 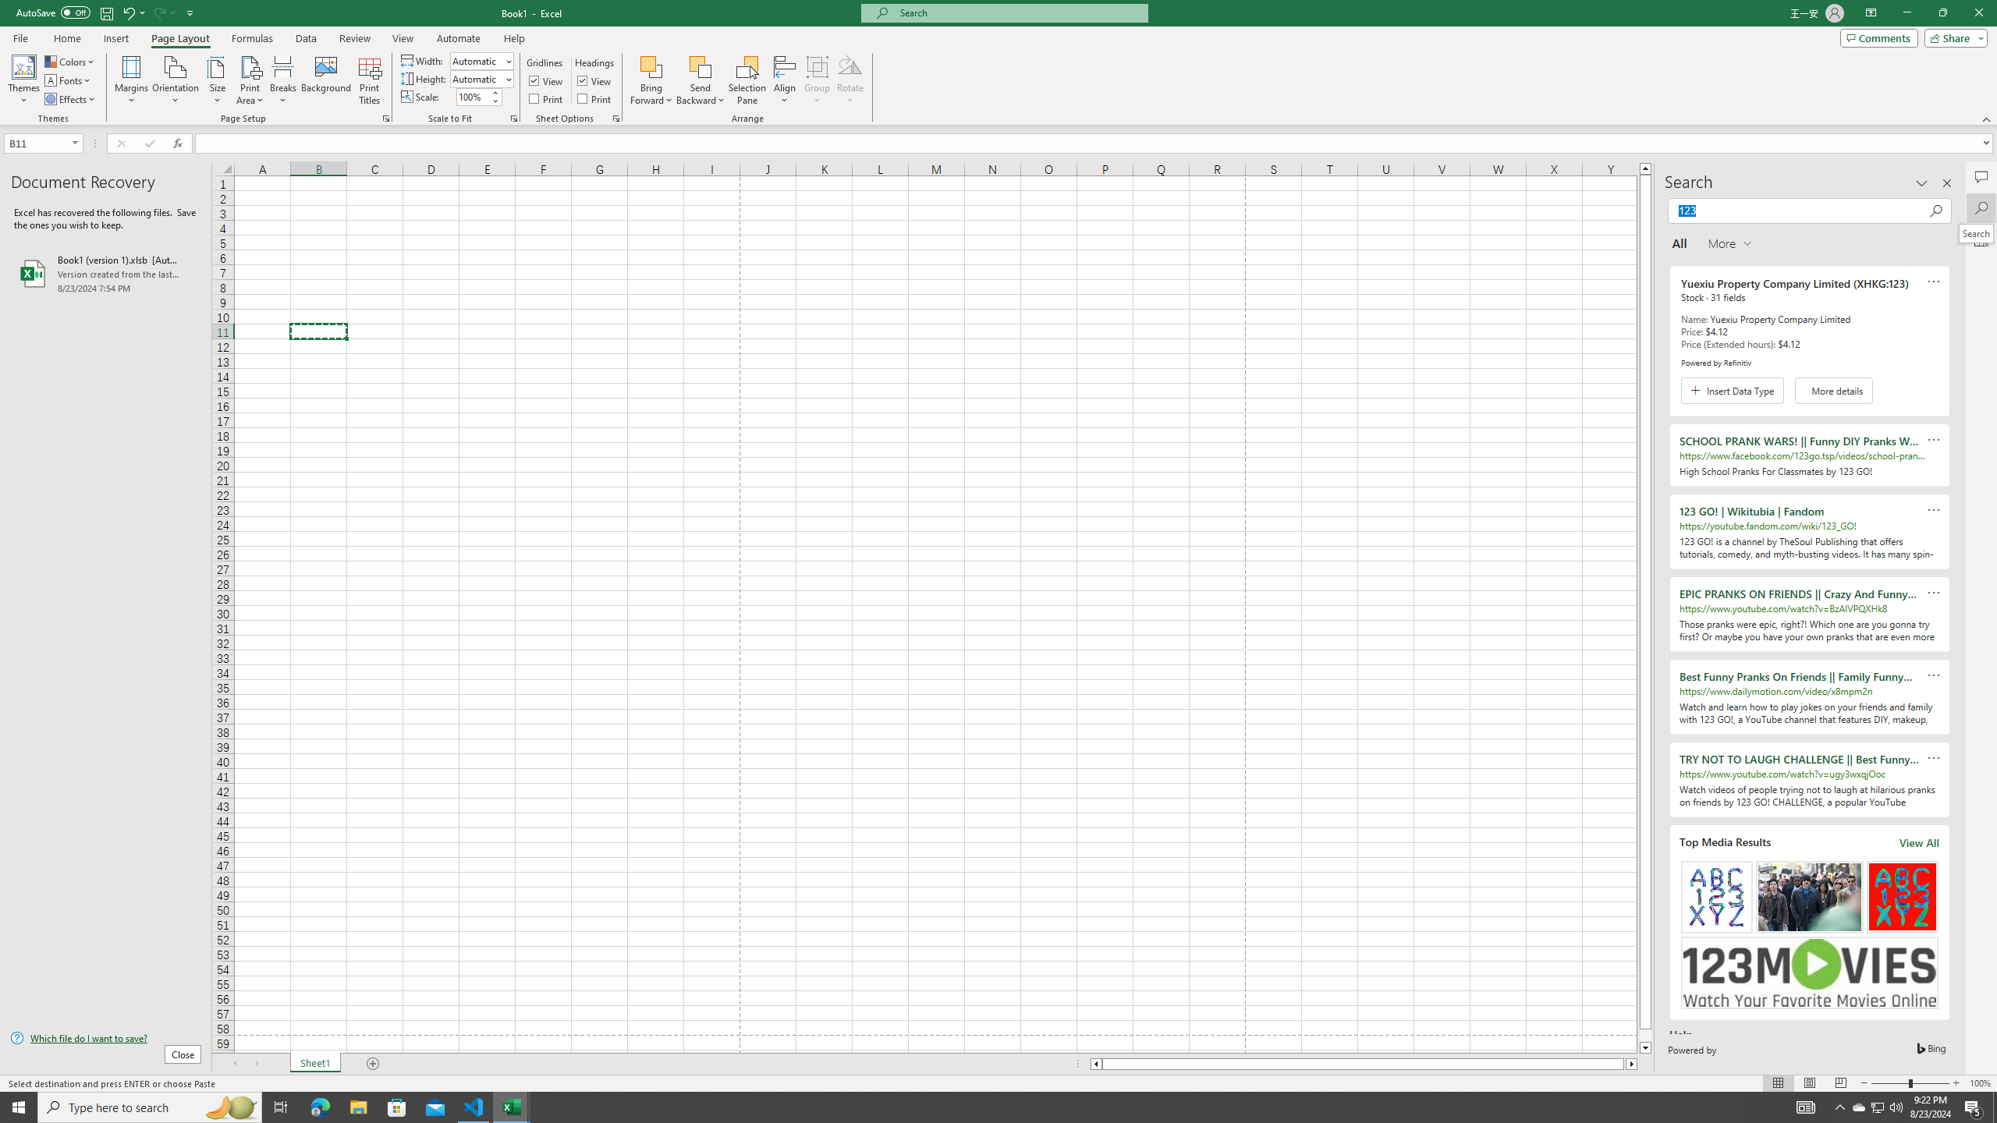 I want to click on Fonts, so click(x=69, y=81).